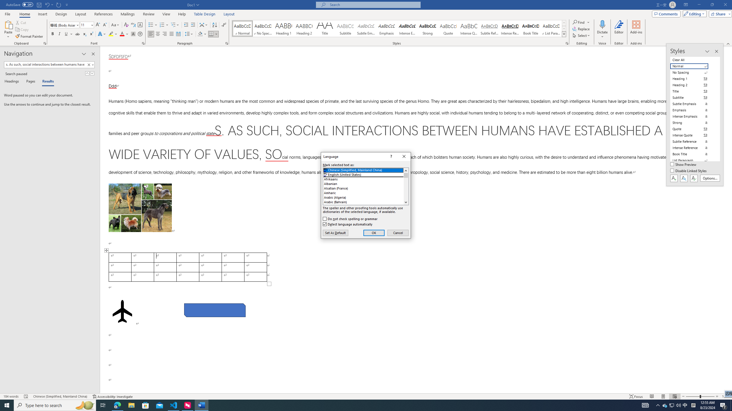 The height and width of the screenshot is (411, 732). What do you see at coordinates (366, 29) in the screenshot?
I see `Subtle Emphasis` at bounding box center [366, 29].